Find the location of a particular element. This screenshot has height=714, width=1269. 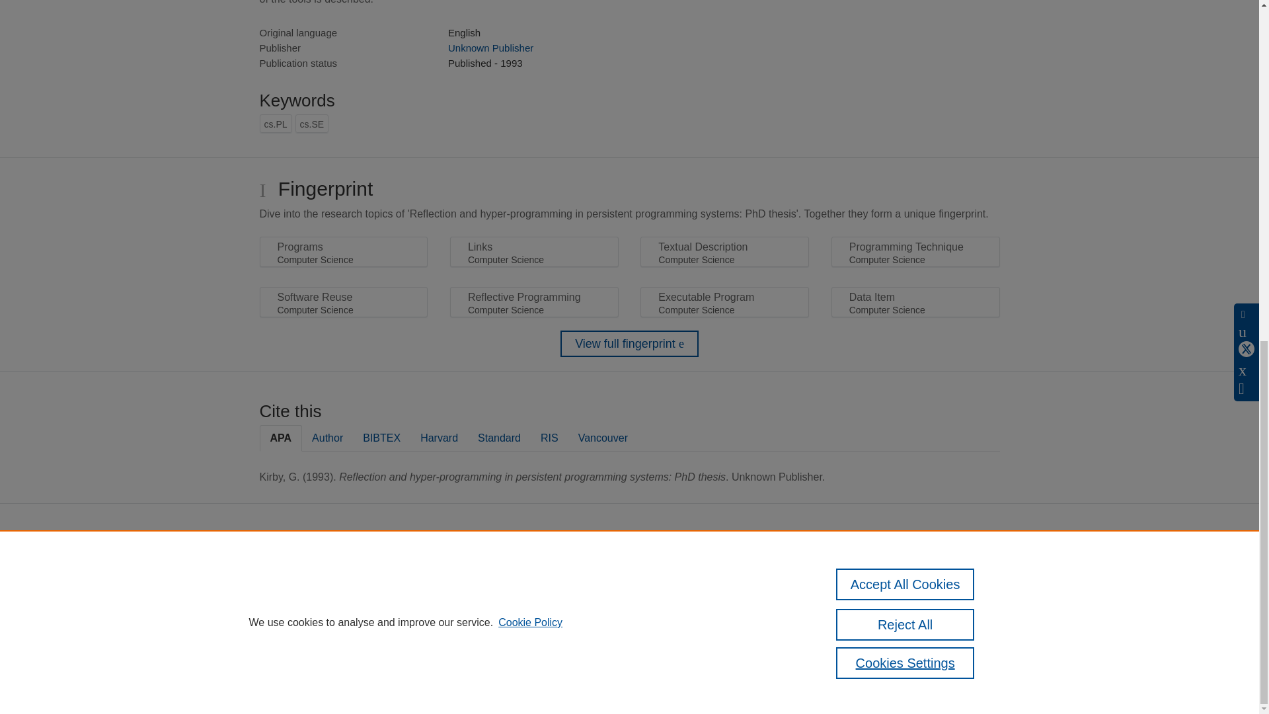

Pure is located at coordinates (541, 570).